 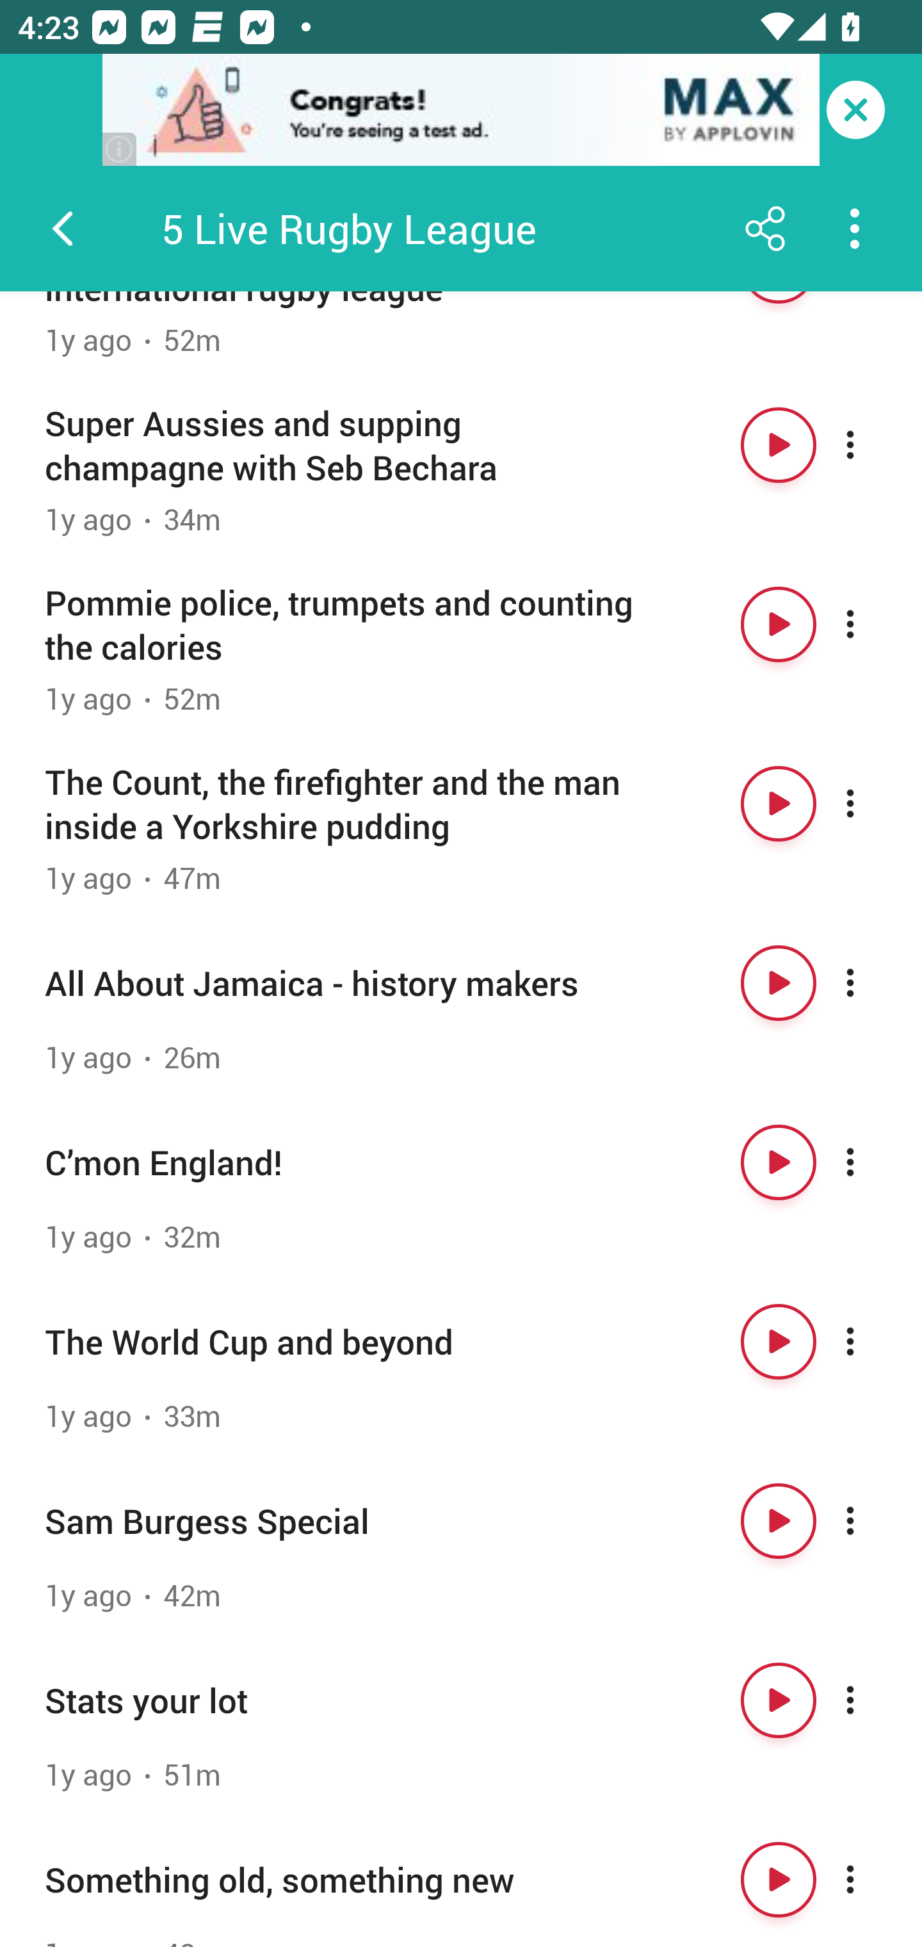 I want to click on Play button, so click(x=779, y=983).